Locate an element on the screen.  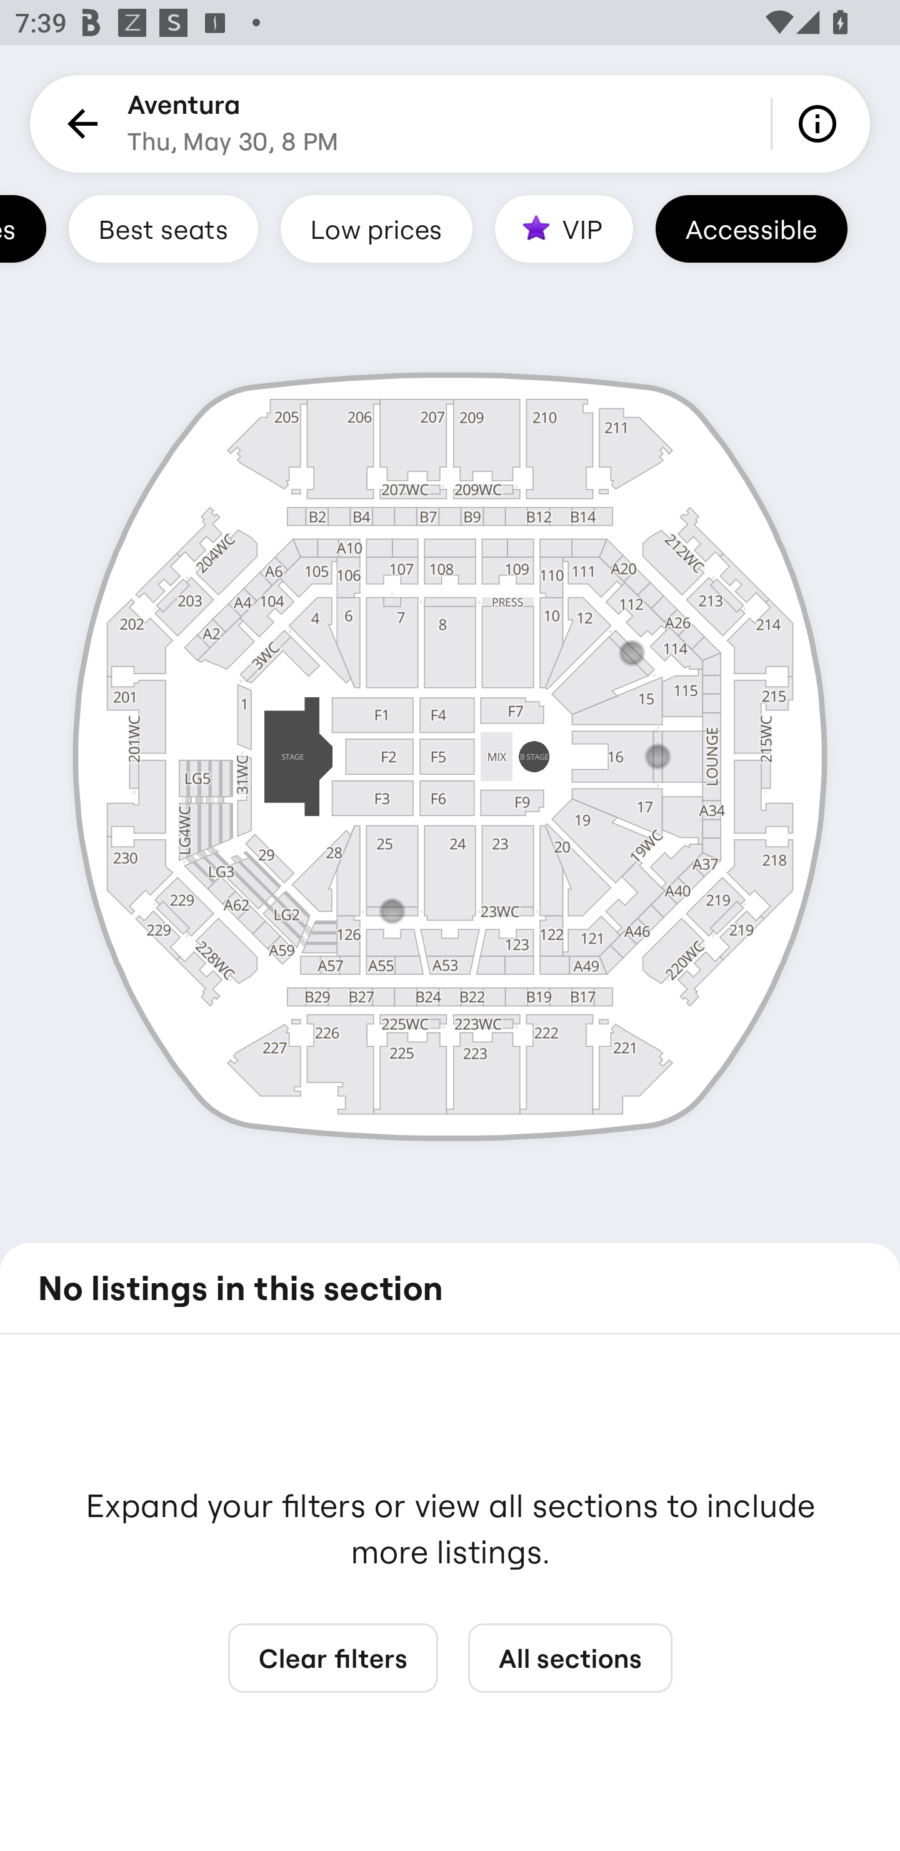
Info is located at coordinates (821, 124).